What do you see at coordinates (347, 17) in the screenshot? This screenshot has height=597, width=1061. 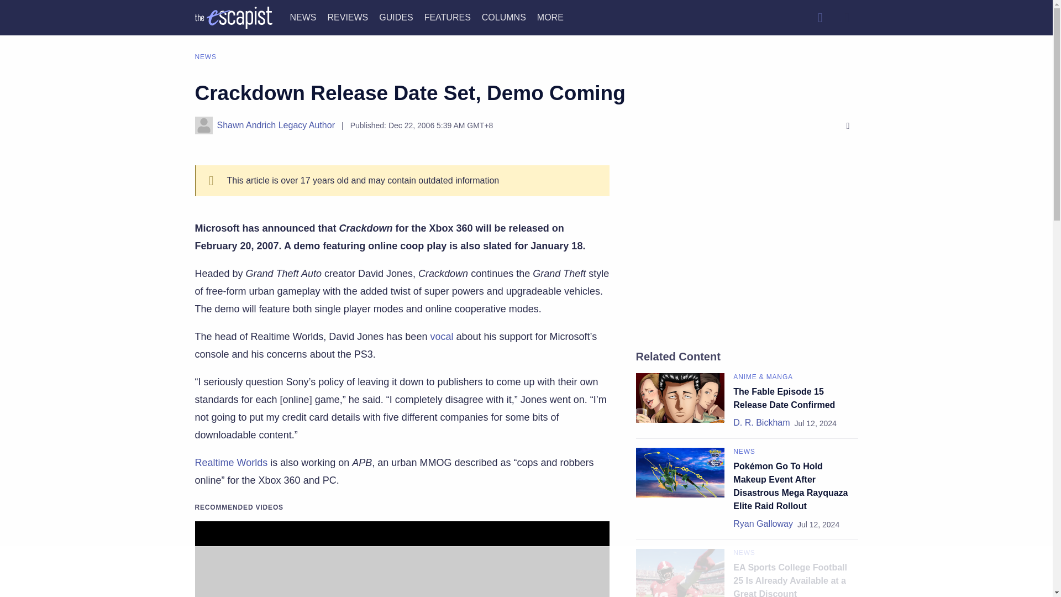 I see `REVIEWS` at bounding box center [347, 17].